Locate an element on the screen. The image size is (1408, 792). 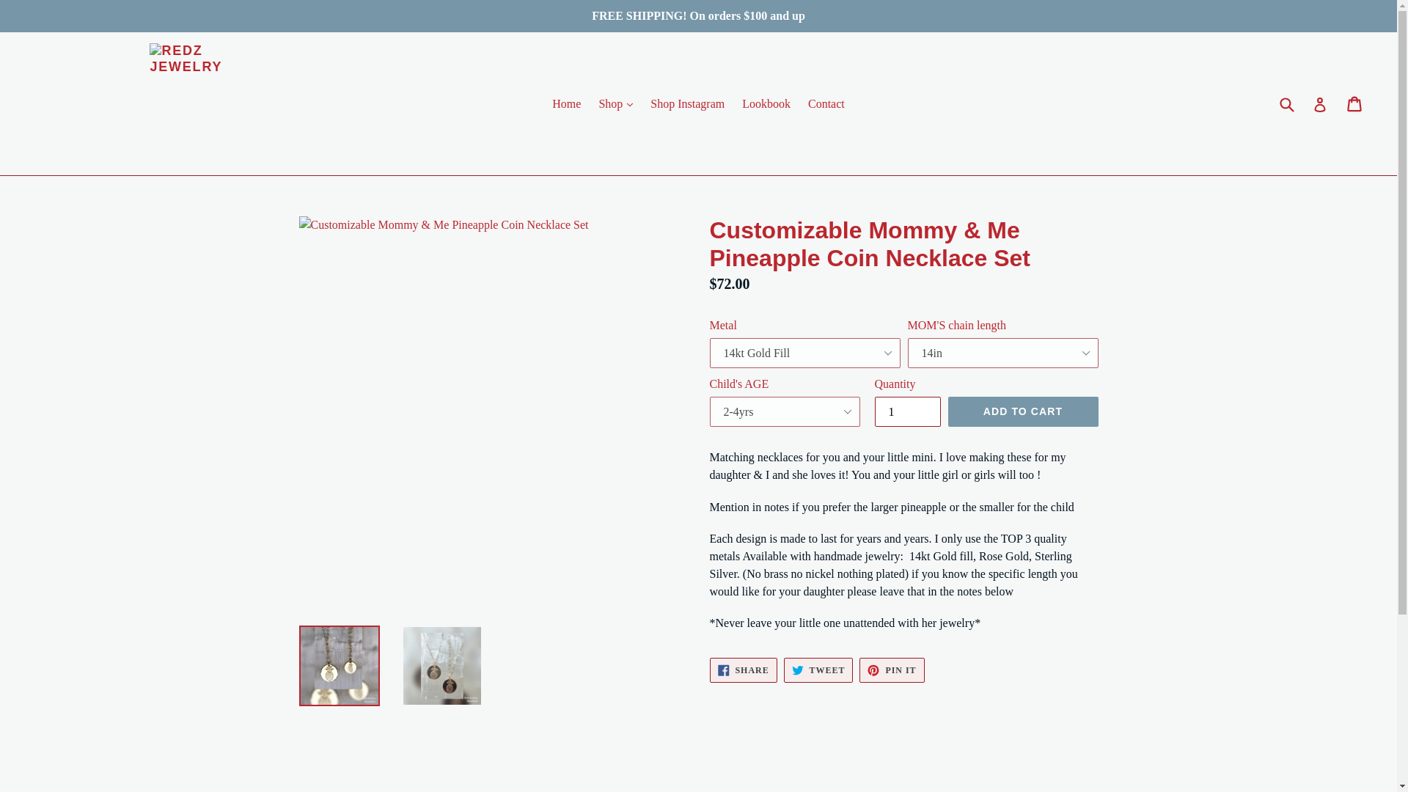
Home is located at coordinates (566, 103).